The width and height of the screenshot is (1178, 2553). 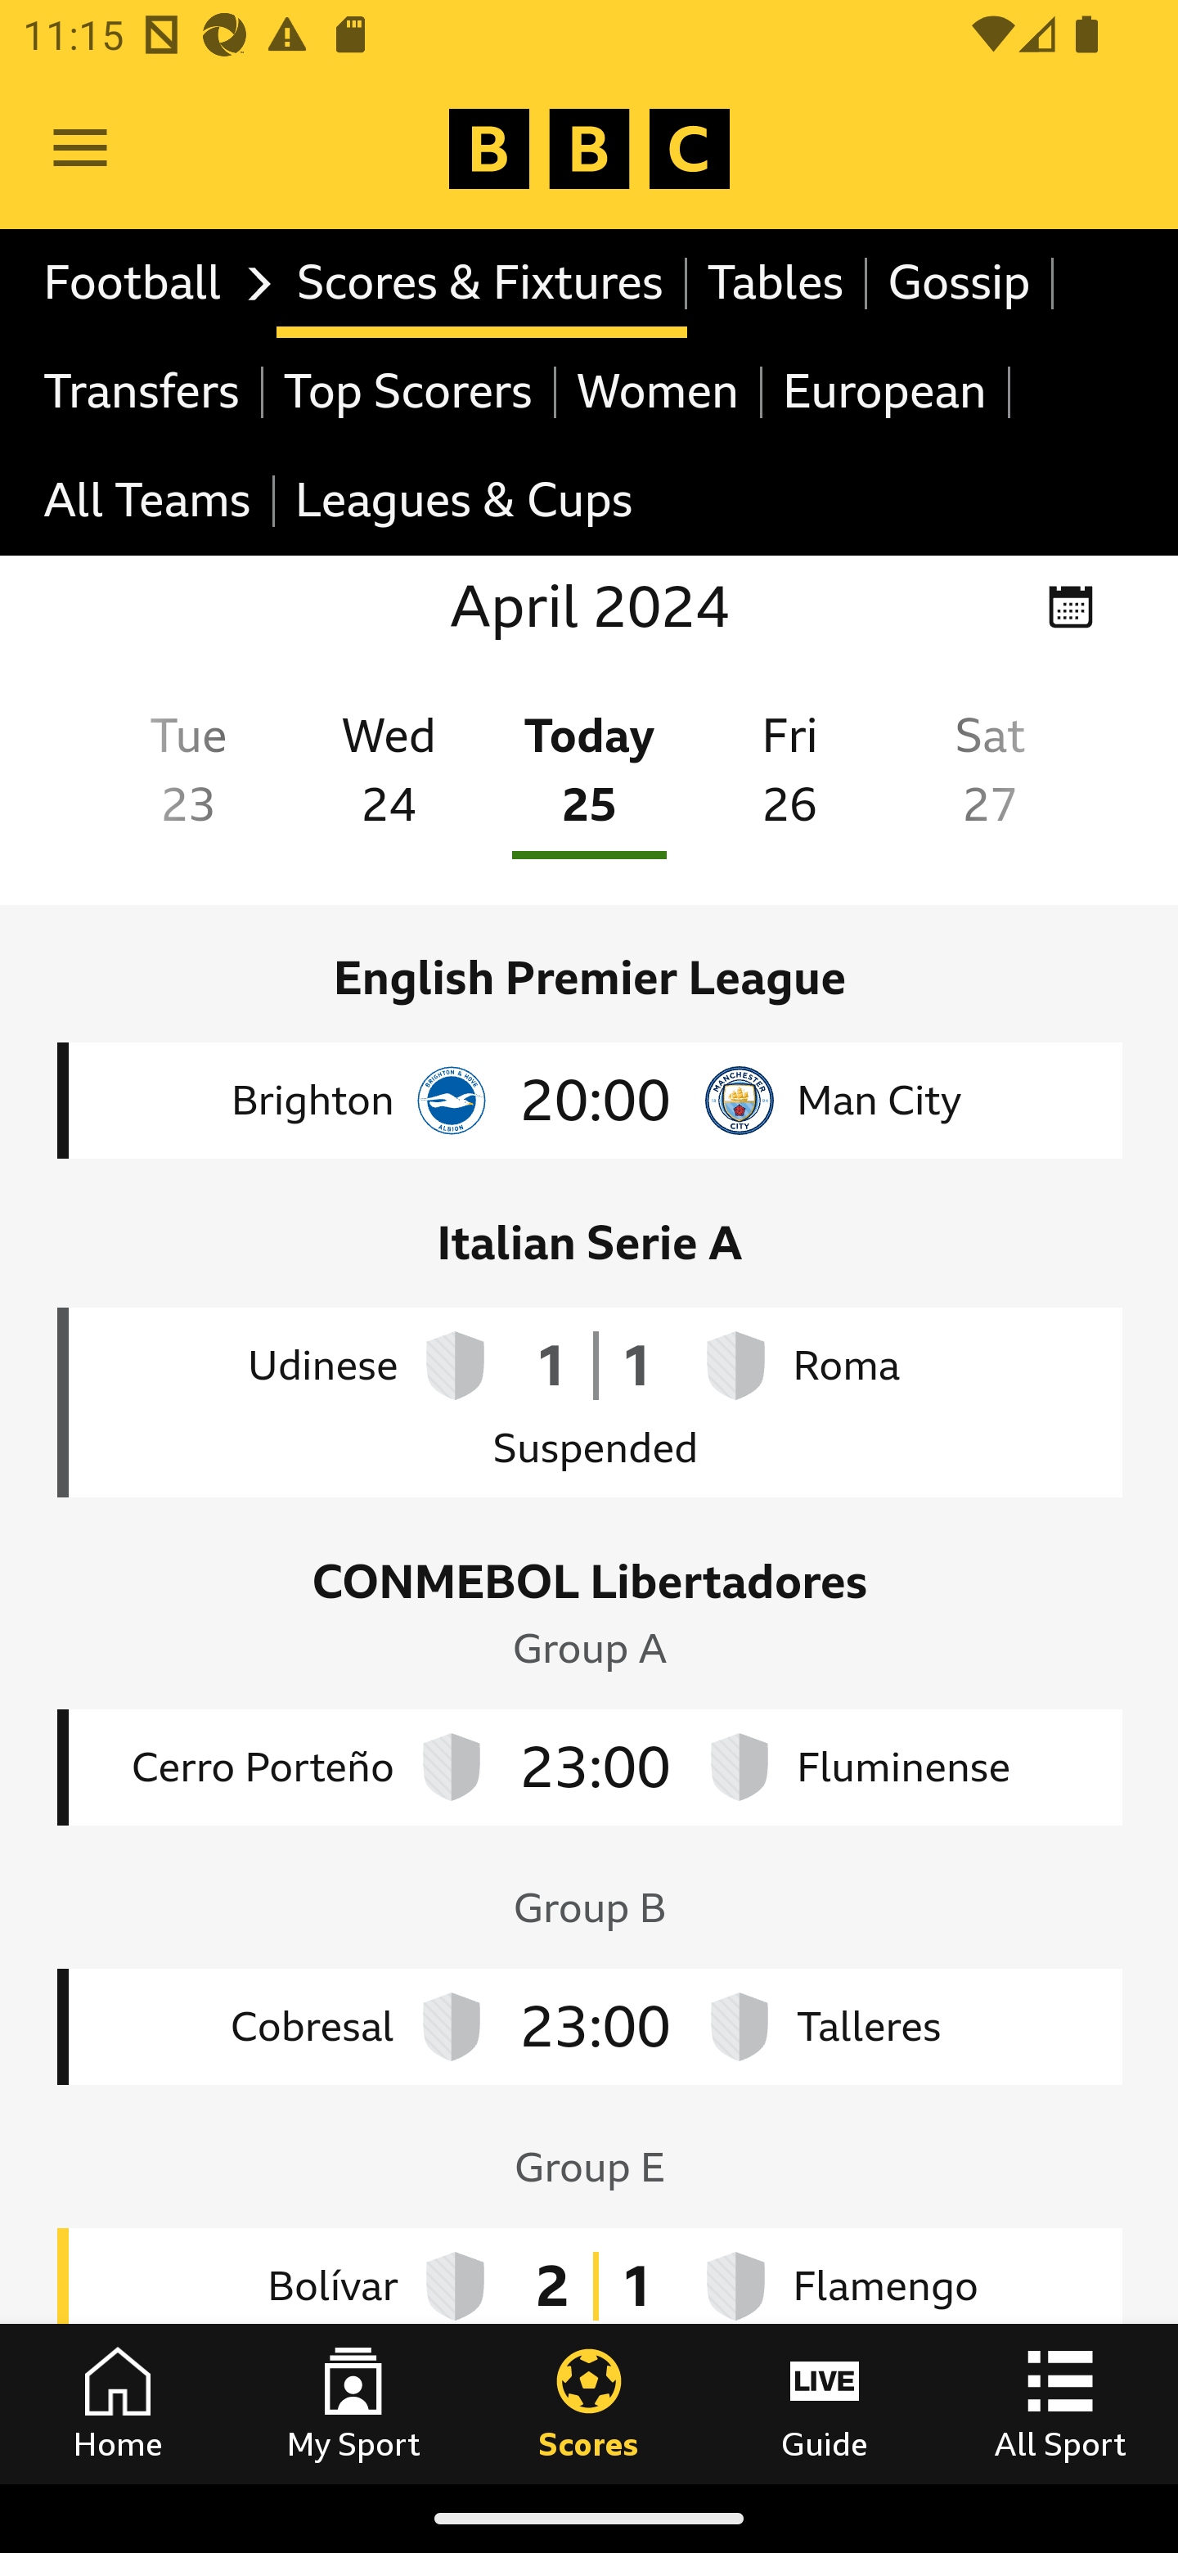 What do you see at coordinates (353, 2403) in the screenshot?
I see `My Sport` at bounding box center [353, 2403].